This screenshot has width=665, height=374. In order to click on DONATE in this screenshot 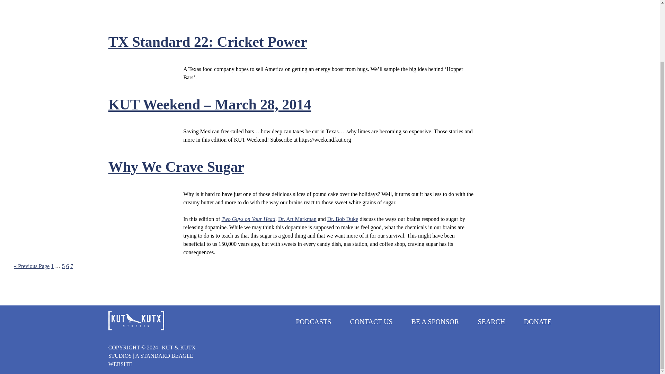, I will do `click(52, 266)`.